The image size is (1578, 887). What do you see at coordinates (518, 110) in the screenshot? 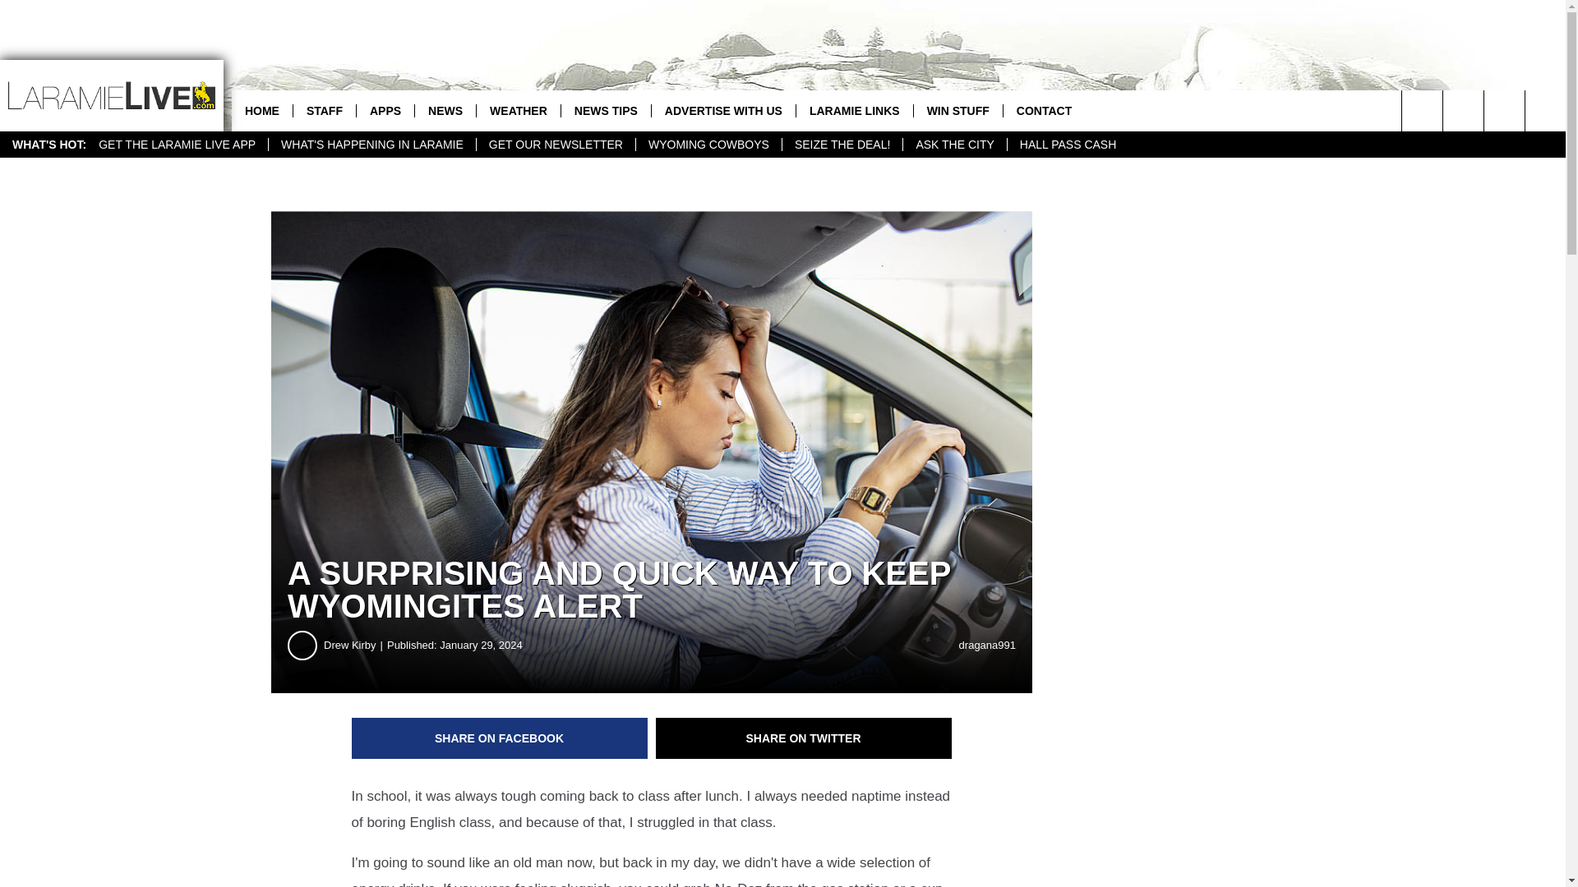
I see `WEATHER` at bounding box center [518, 110].